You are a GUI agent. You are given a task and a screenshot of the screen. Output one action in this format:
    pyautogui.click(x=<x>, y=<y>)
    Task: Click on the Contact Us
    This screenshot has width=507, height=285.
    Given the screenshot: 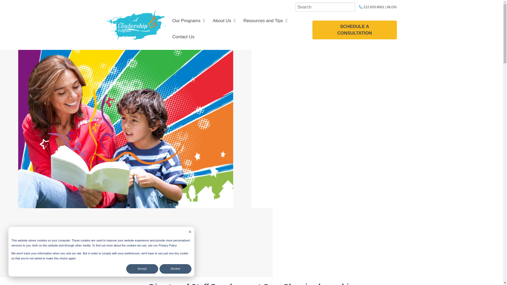 What is the action you would take?
    pyautogui.click(x=183, y=37)
    